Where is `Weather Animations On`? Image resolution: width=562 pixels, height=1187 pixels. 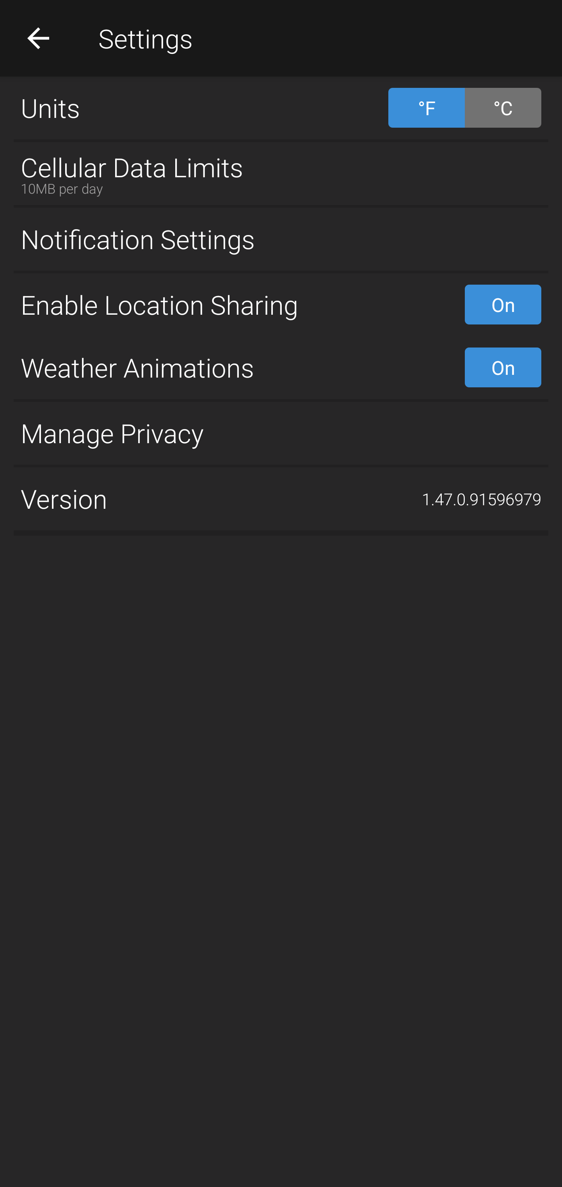
Weather Animations On is located at coordinates (281, 367).